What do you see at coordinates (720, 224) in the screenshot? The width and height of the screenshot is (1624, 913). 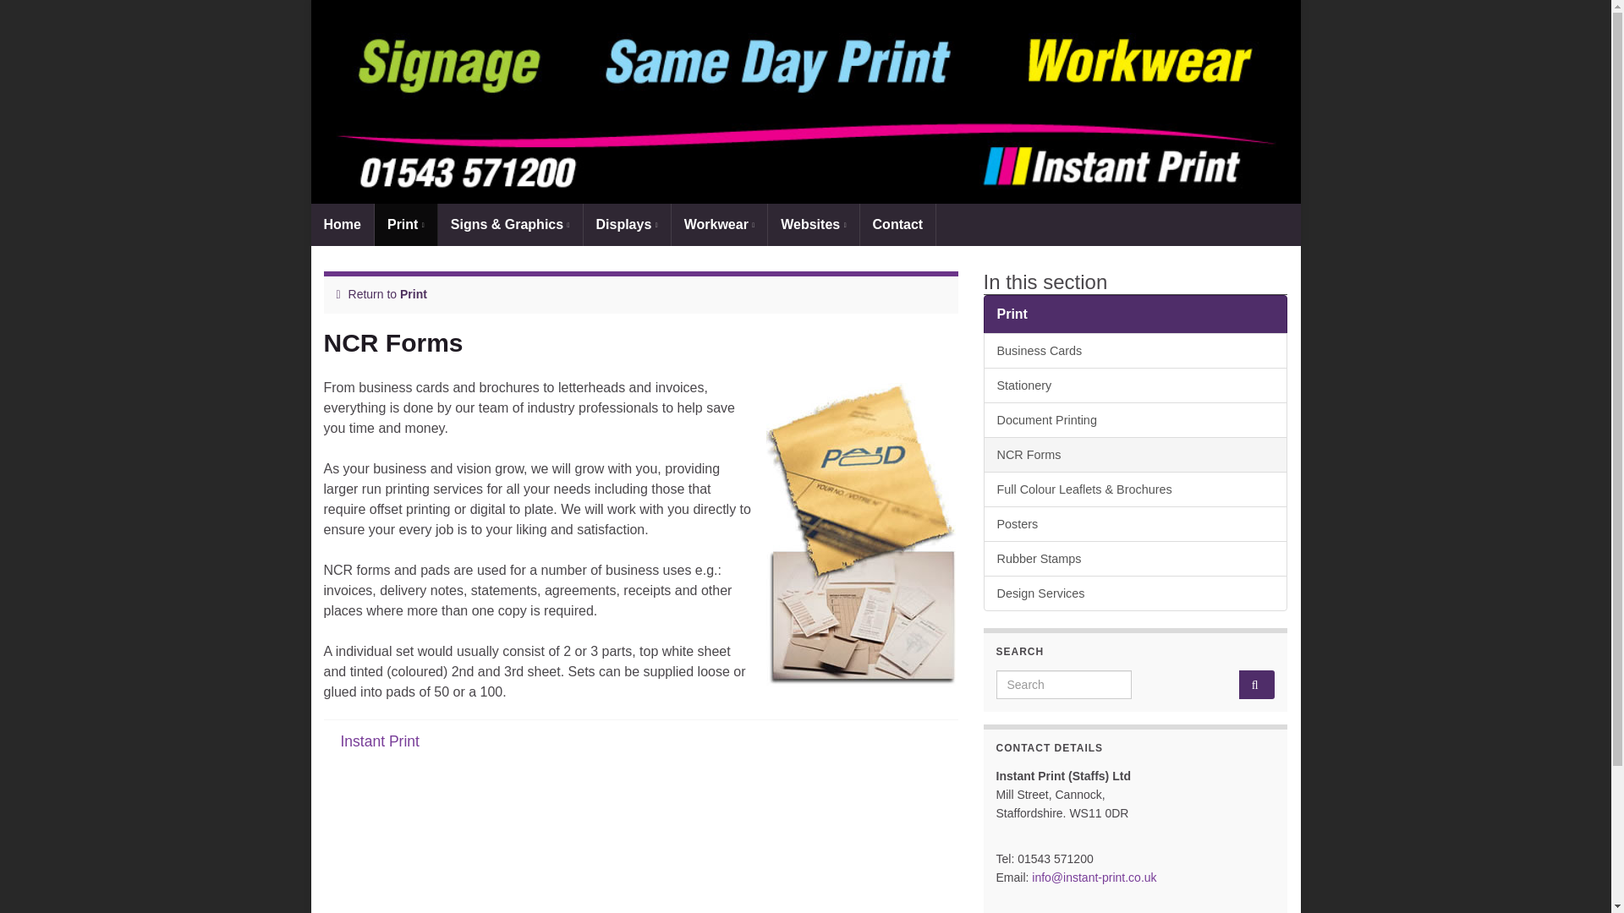 I see `Workwear` at bounding box center [720, 224].